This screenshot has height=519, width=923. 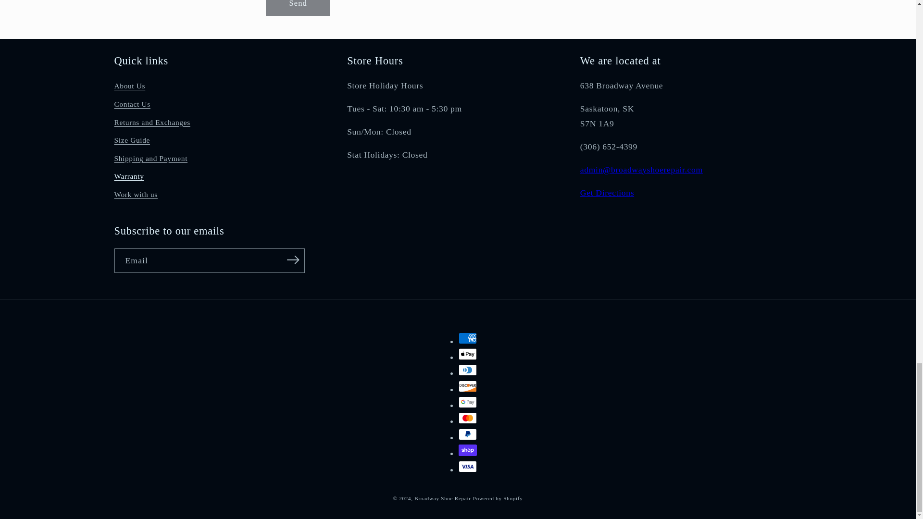 What do you see at coordinates (468, 402) in the screenshot?
I see `Google Pay` at bounding box center [468, 402].